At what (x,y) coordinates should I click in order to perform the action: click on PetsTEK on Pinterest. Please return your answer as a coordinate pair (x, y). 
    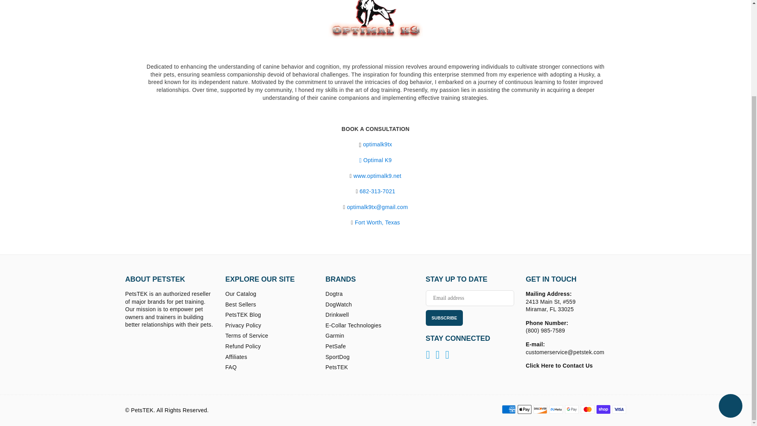
    Looking at the image, I should click on (438, 355).